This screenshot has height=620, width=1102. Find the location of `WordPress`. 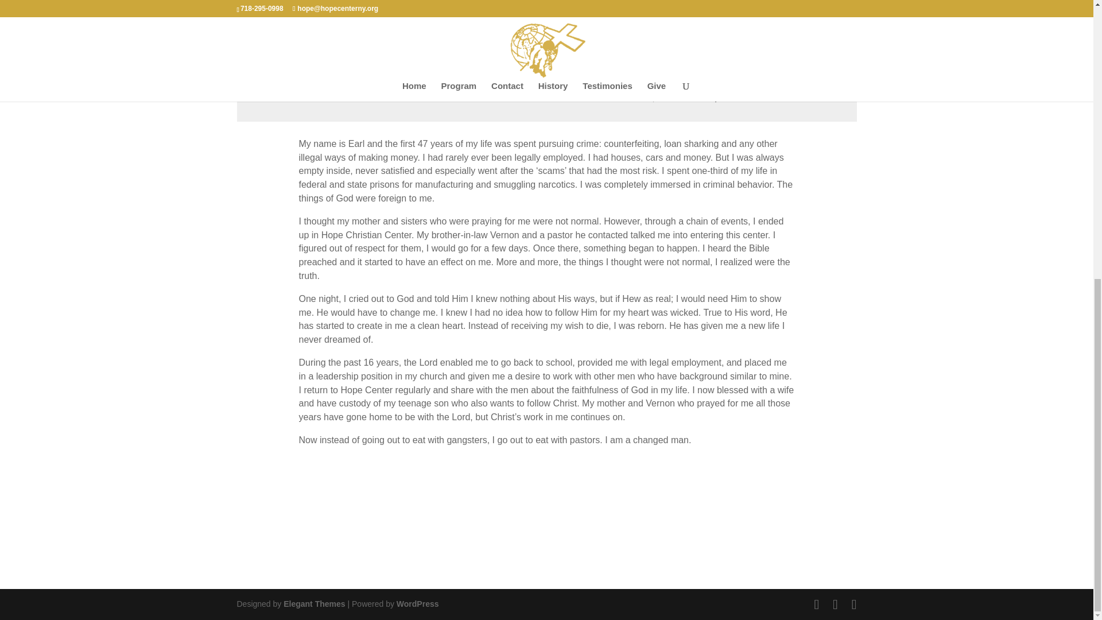

WordPress is located at coordinates (418, 604).